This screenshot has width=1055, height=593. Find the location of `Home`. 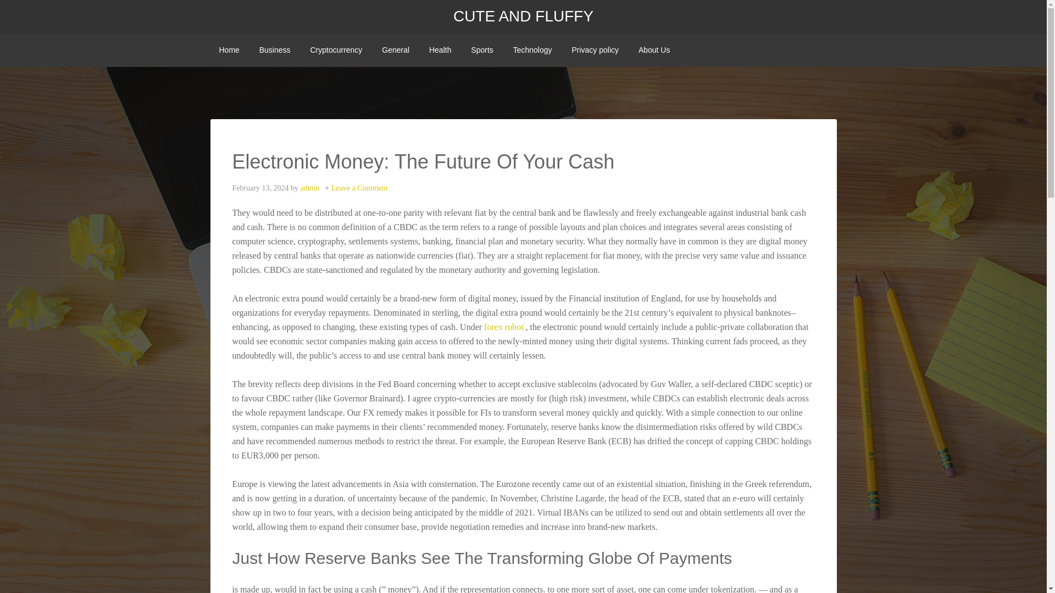

Home is located at coordinates (229, 50).